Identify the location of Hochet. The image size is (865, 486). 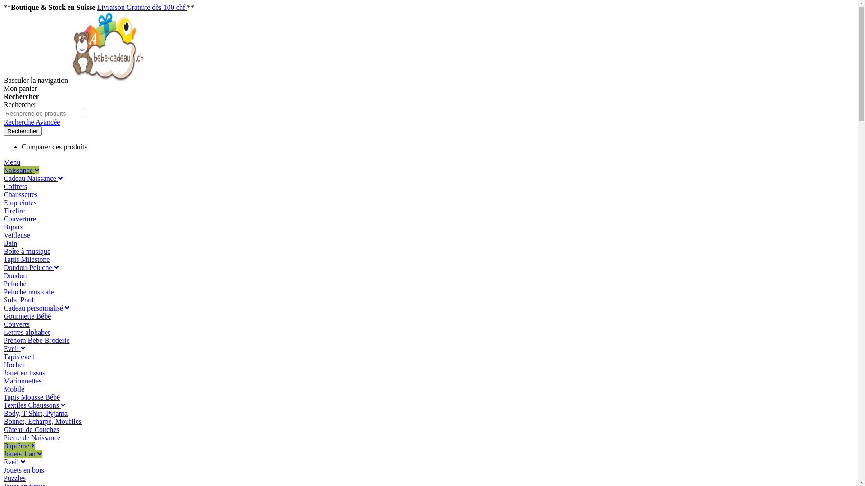
(14, 364).